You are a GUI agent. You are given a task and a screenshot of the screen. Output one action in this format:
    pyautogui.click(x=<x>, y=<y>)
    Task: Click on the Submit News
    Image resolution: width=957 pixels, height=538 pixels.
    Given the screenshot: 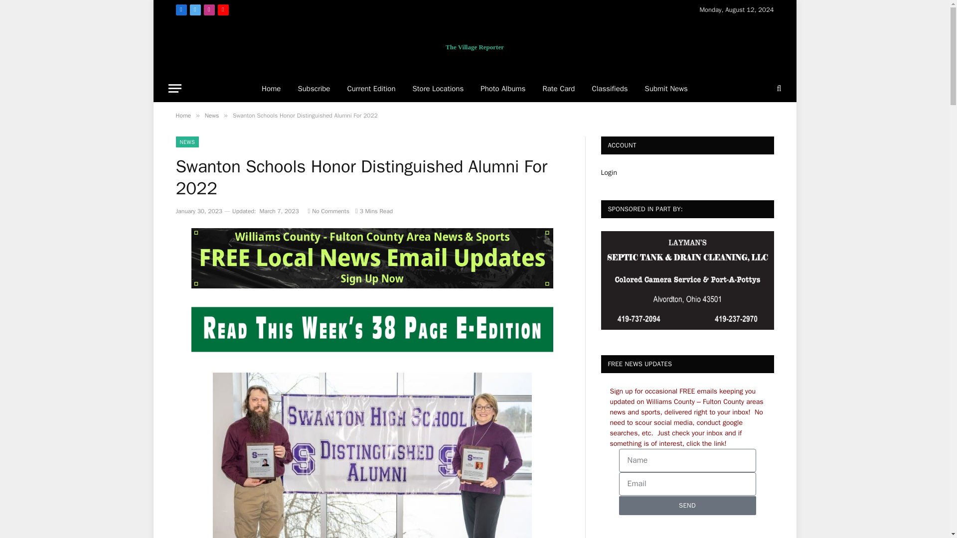 What is the action you would take?
    pyautogui.click(x=666, y=89)
    